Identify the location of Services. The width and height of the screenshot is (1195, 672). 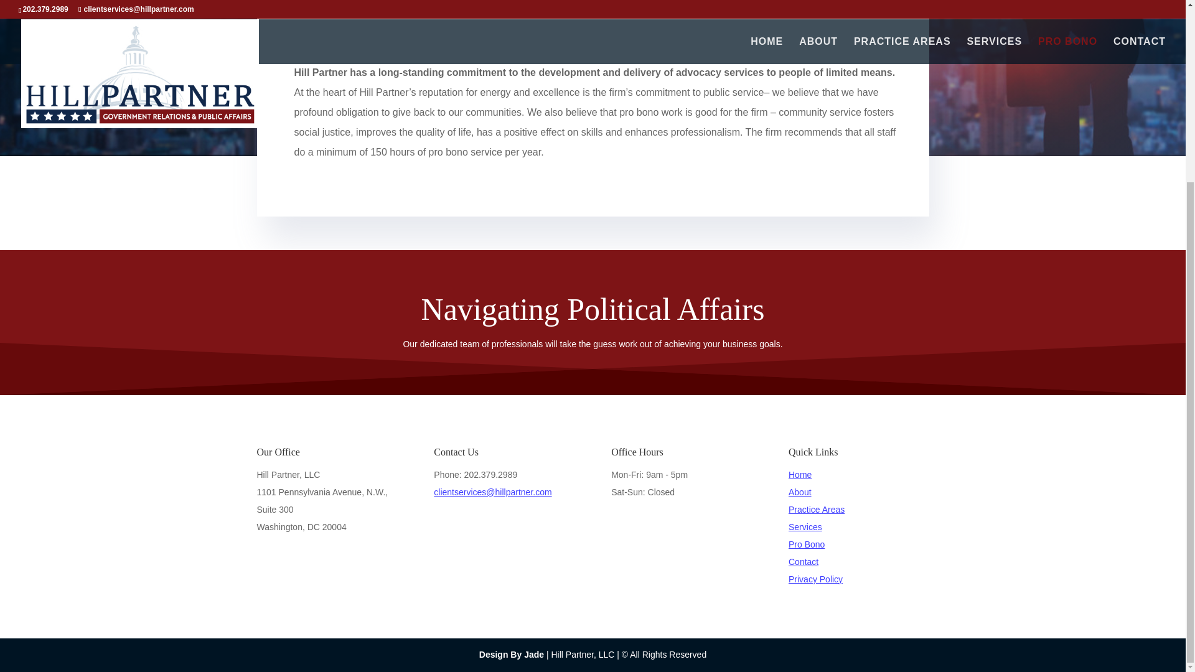
(805, 527).